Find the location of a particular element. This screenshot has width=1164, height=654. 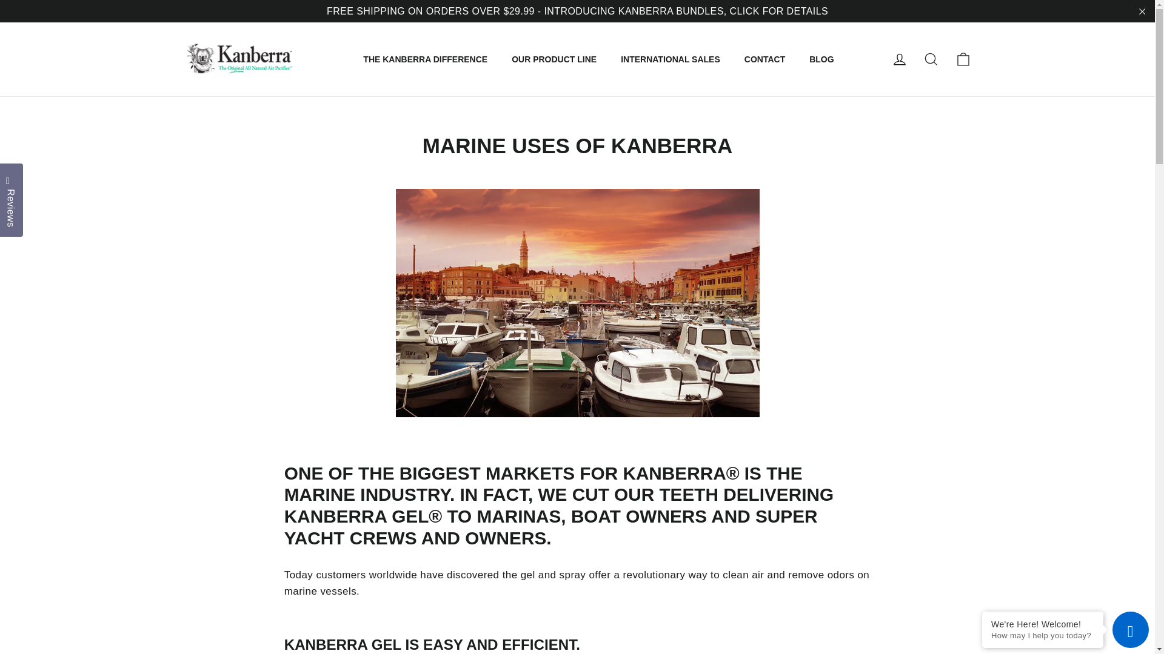

We're Here!  Welcome! is located at coordinates (1043, 624).